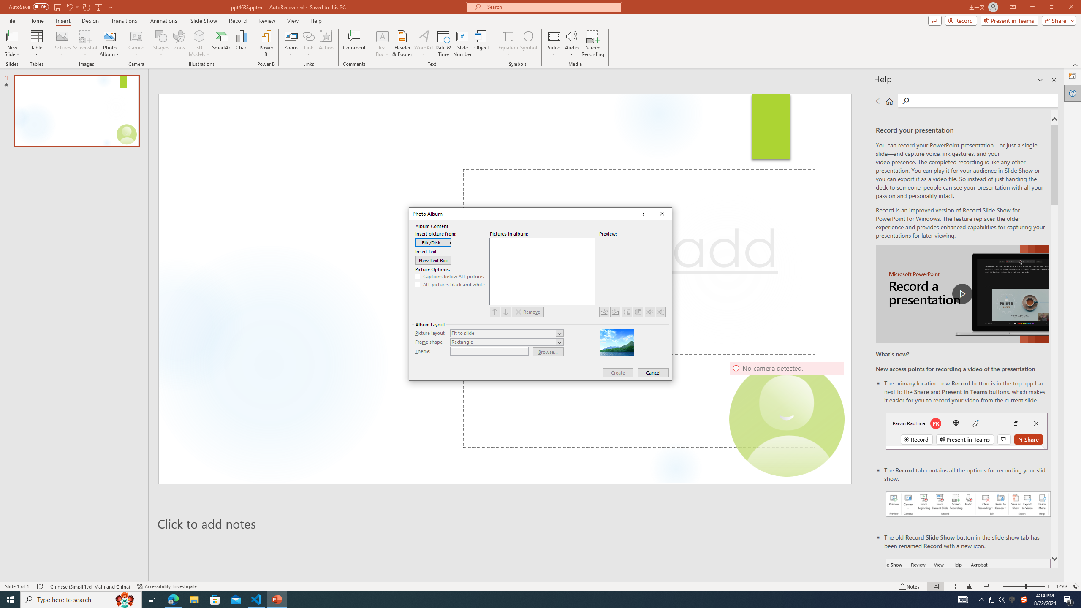  I want to click on Screen Recording..., so click(593, 43).